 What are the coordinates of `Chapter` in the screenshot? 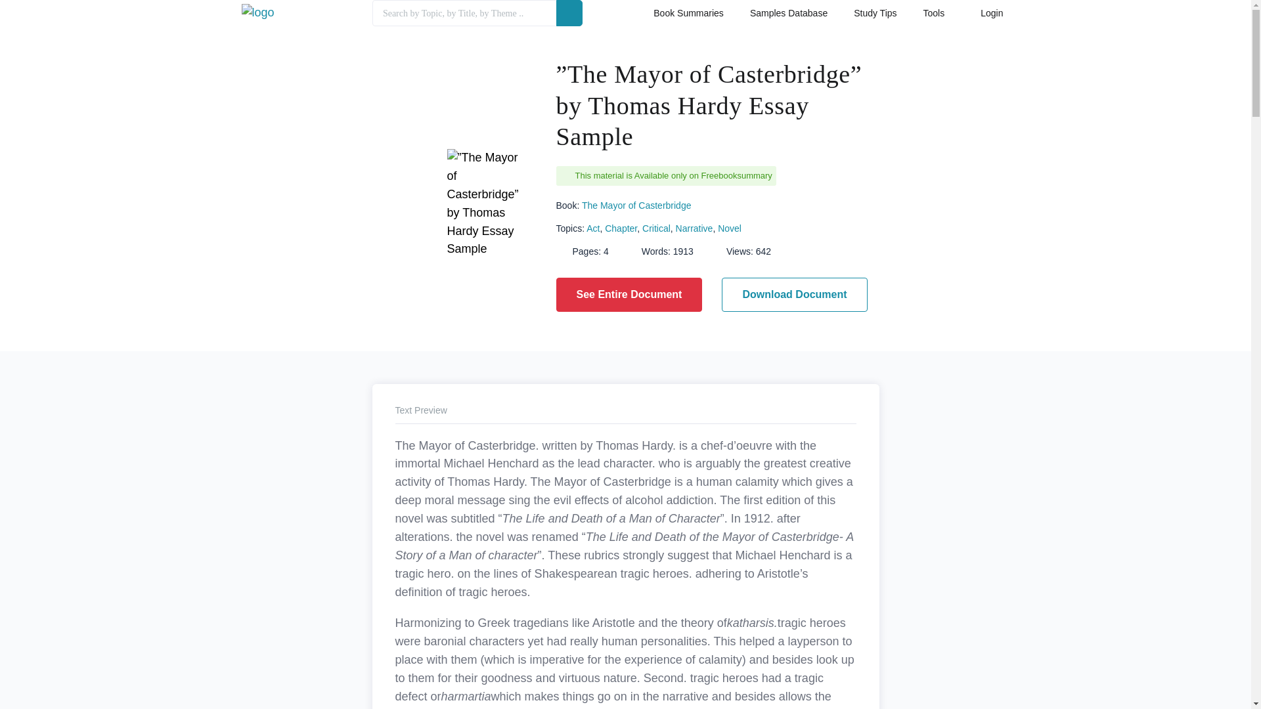 It's located at (621, 228).